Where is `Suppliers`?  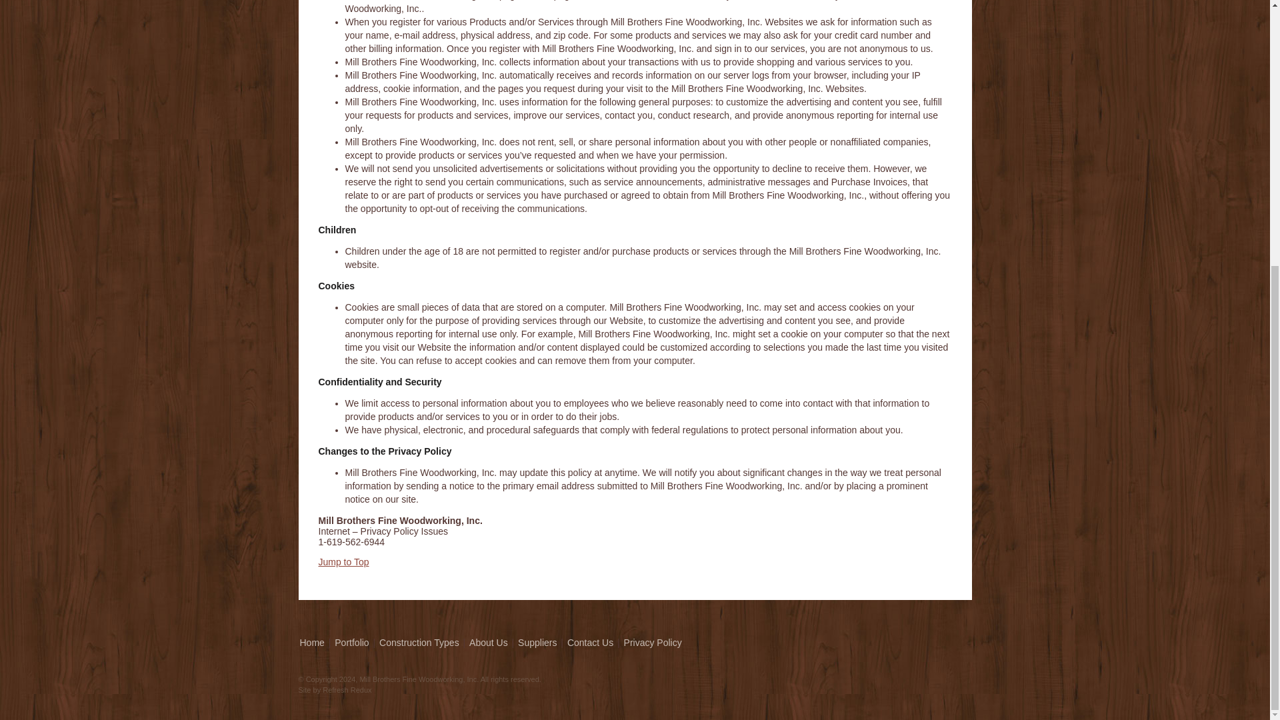 Suppliers is located at coordinates (537, 643).